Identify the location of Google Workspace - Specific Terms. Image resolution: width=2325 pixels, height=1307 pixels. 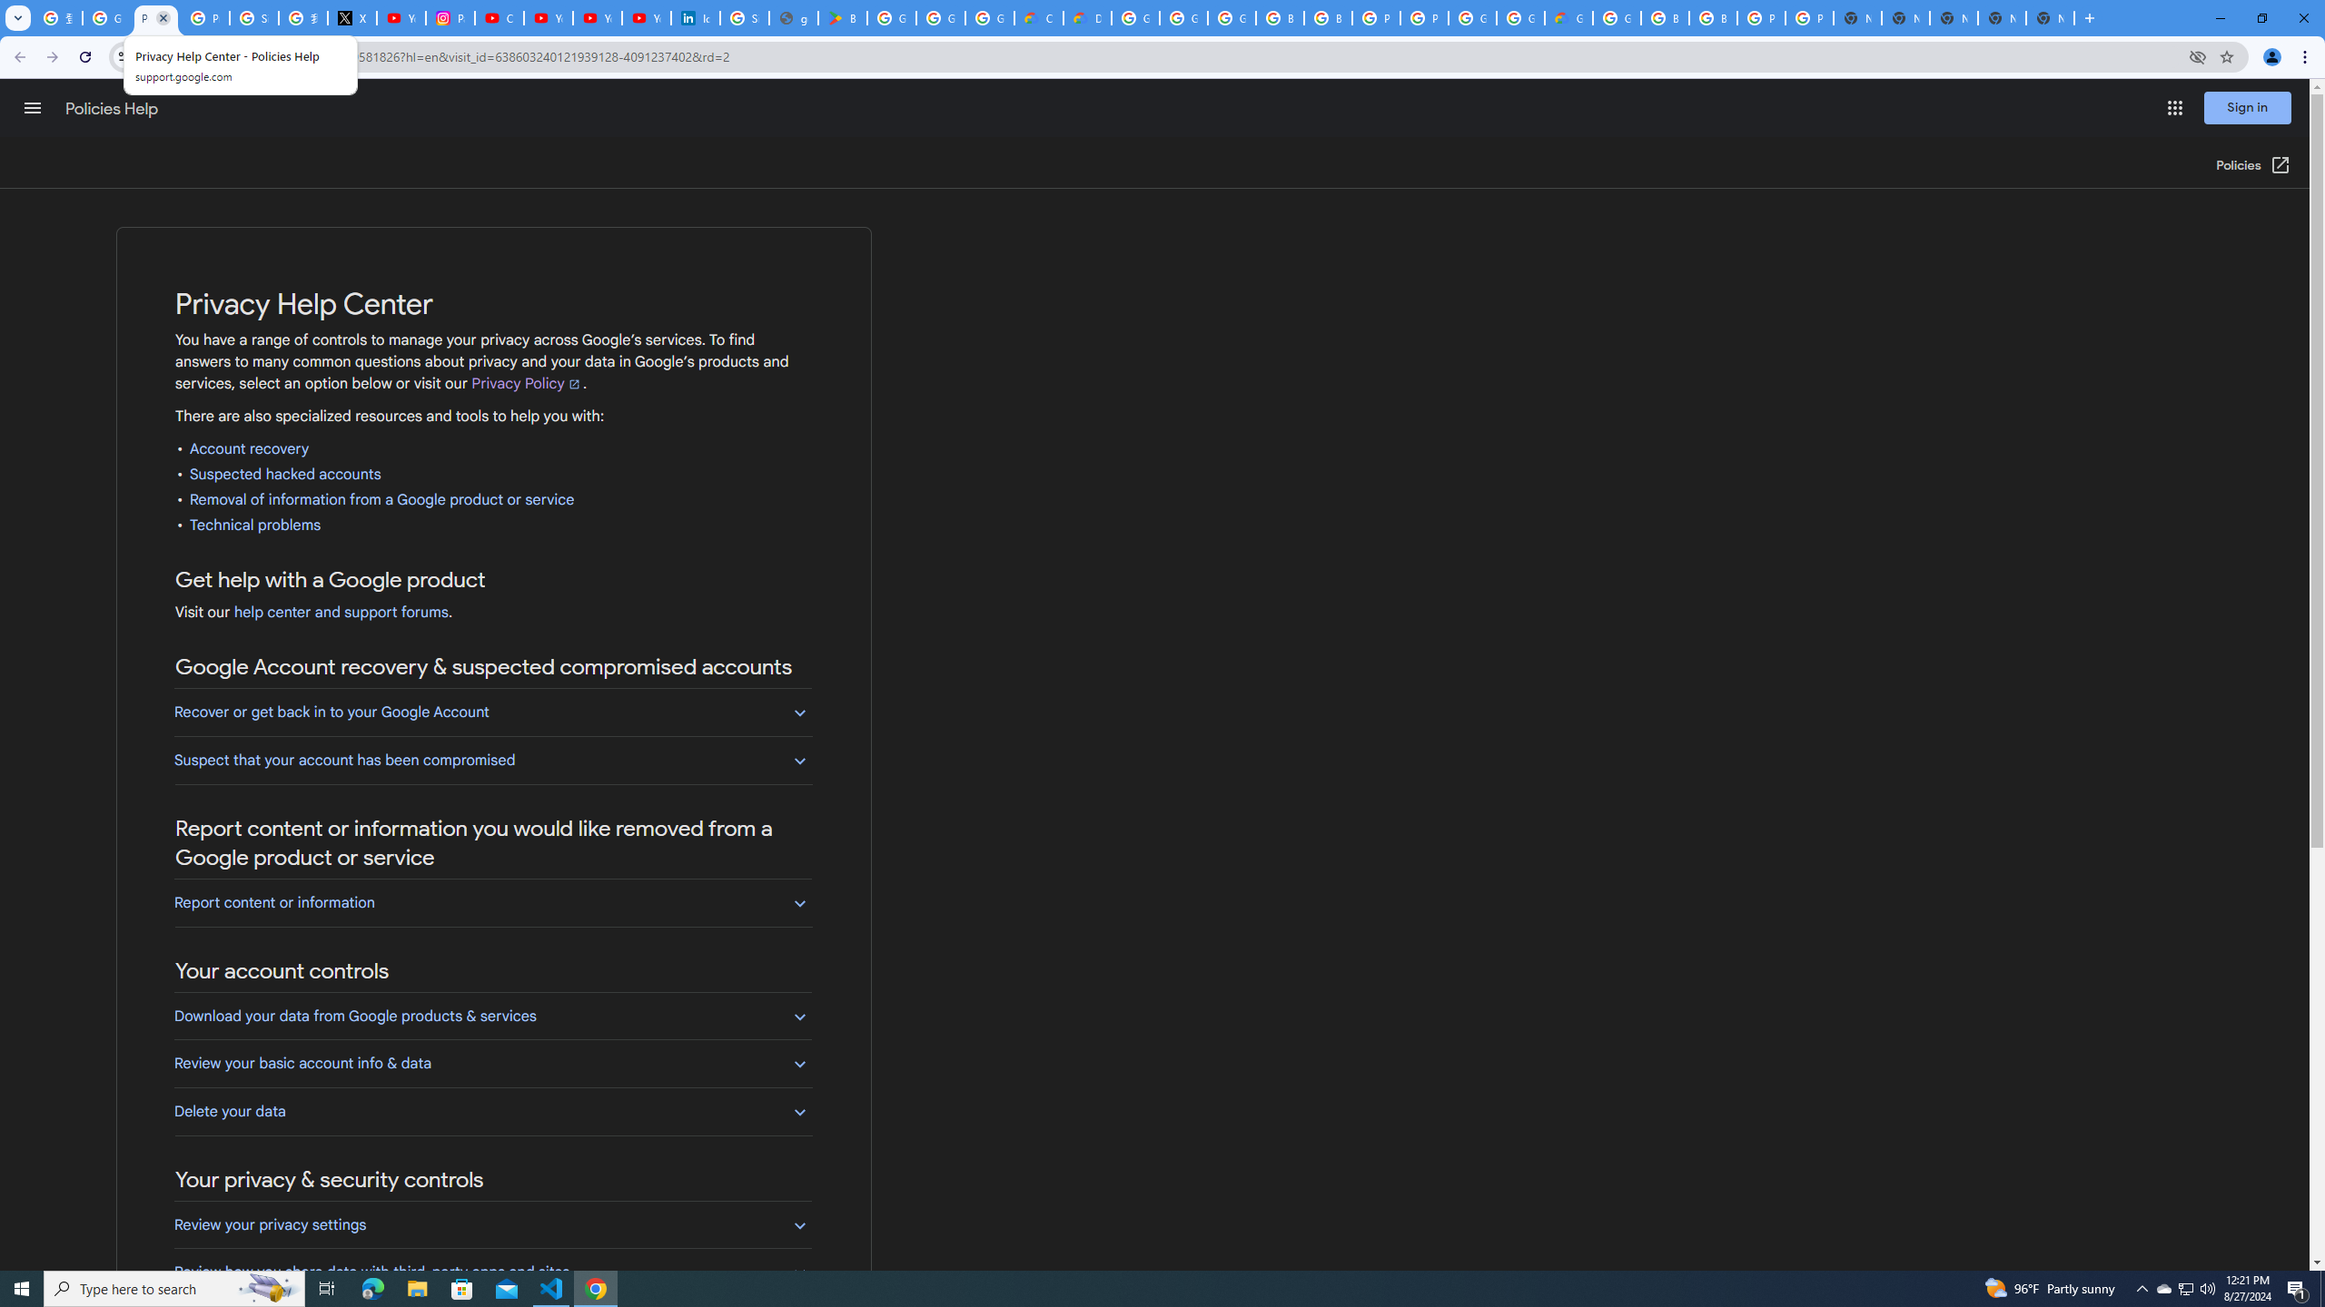
(990, 18).